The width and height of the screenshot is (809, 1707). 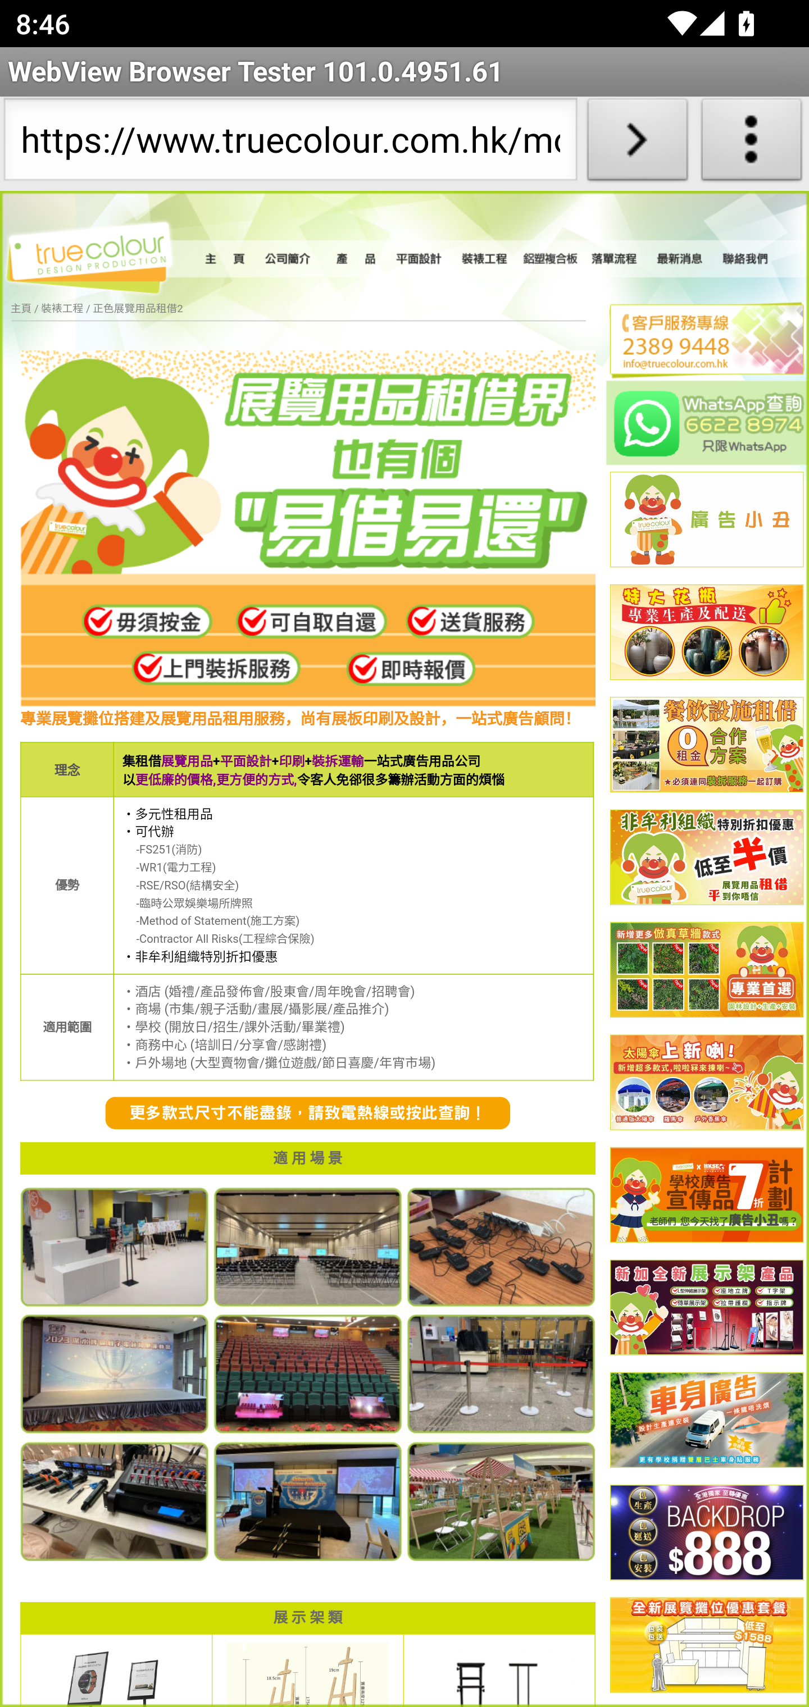 I want to click on banner-%E5%B1%95%E6%9C%83, so click(x=707, y=1646).